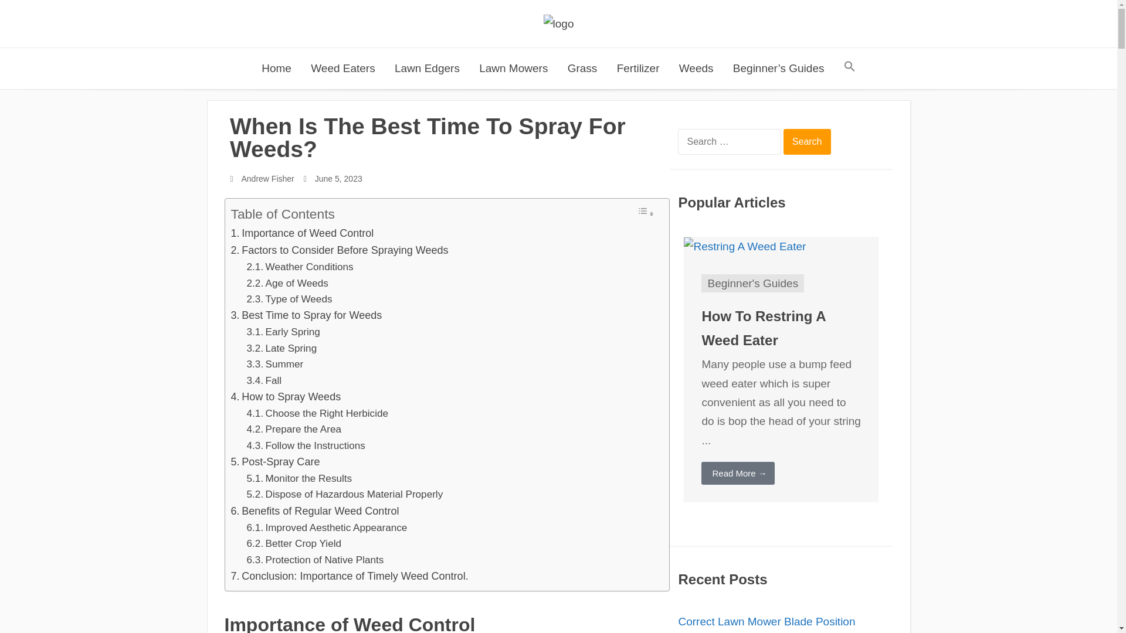 Image resolution: width=1126 pixels, height=633 pixels. Describe the element at coordinates (339, 250) in the screenshot. I see `Factors to Consider Before Spraying Weeds` at that location.